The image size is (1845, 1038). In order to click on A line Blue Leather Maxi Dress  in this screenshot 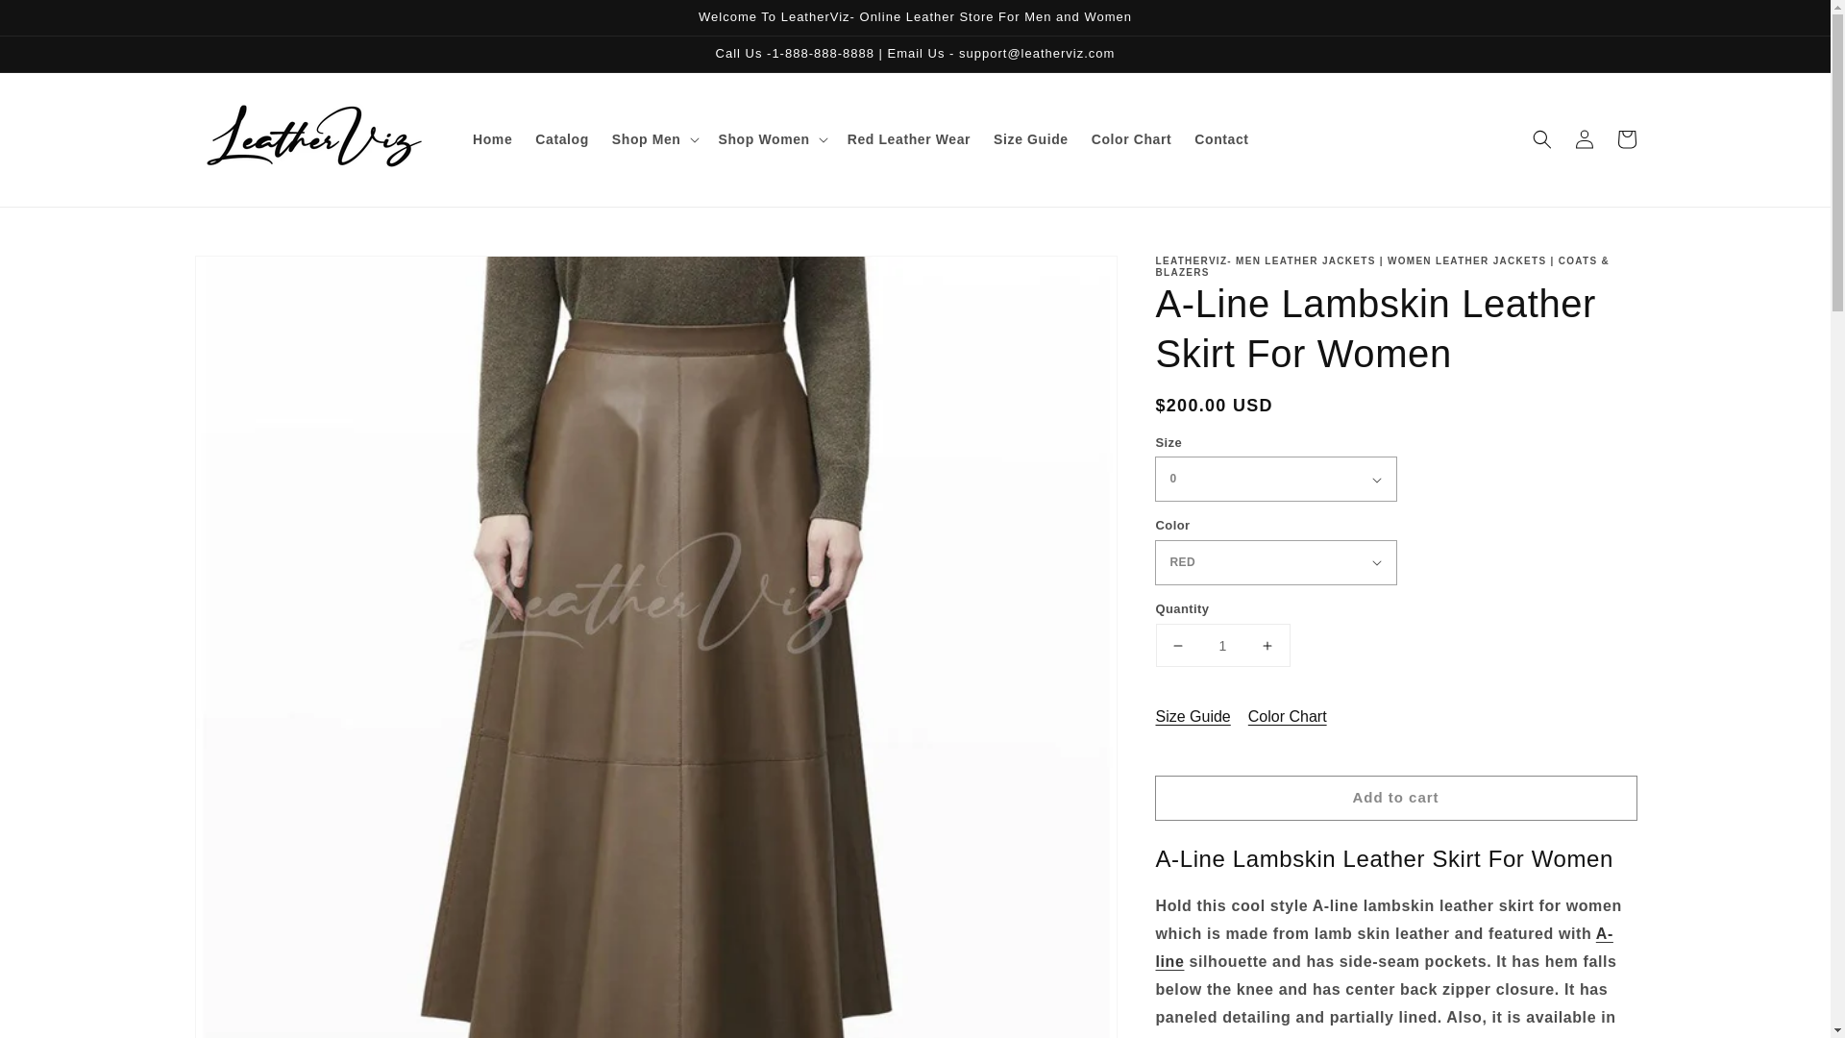, I will do `click(1384, 948)`.